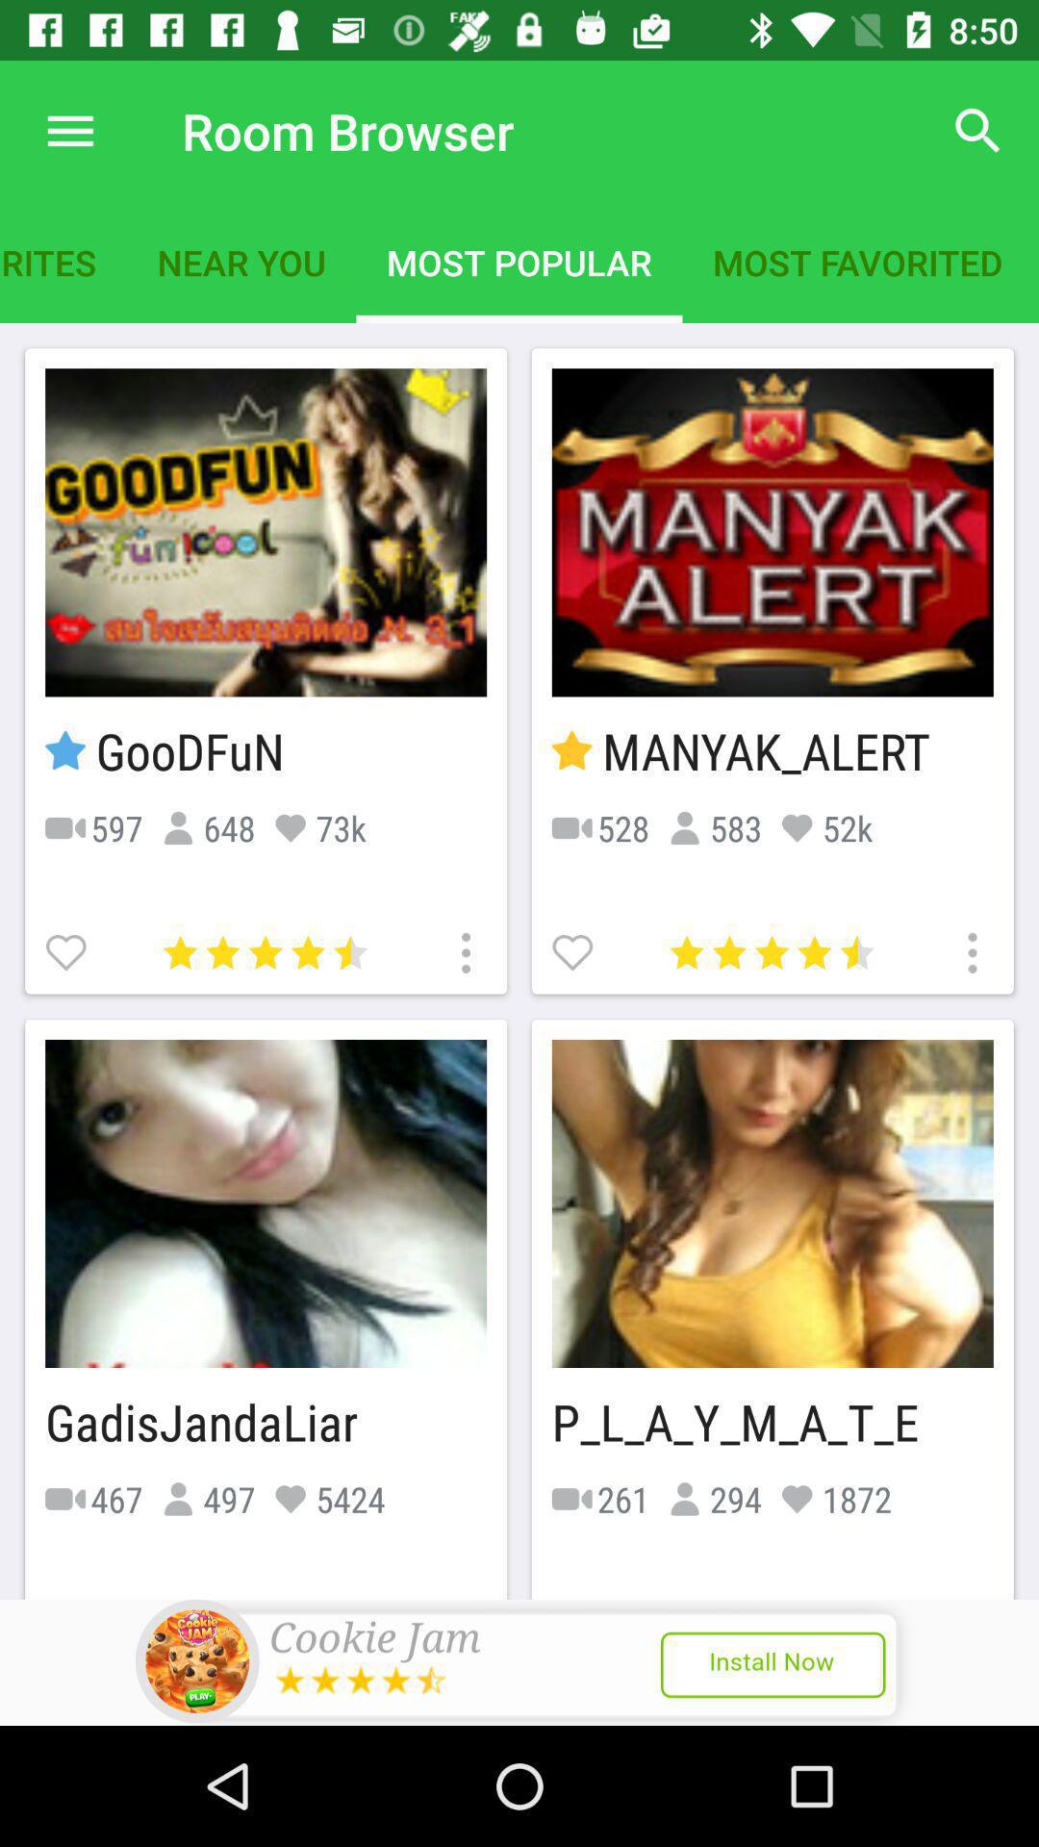  Describe the element at coordinates (574, 950) in the screenshot. I see `add roon to favorites` at that location.